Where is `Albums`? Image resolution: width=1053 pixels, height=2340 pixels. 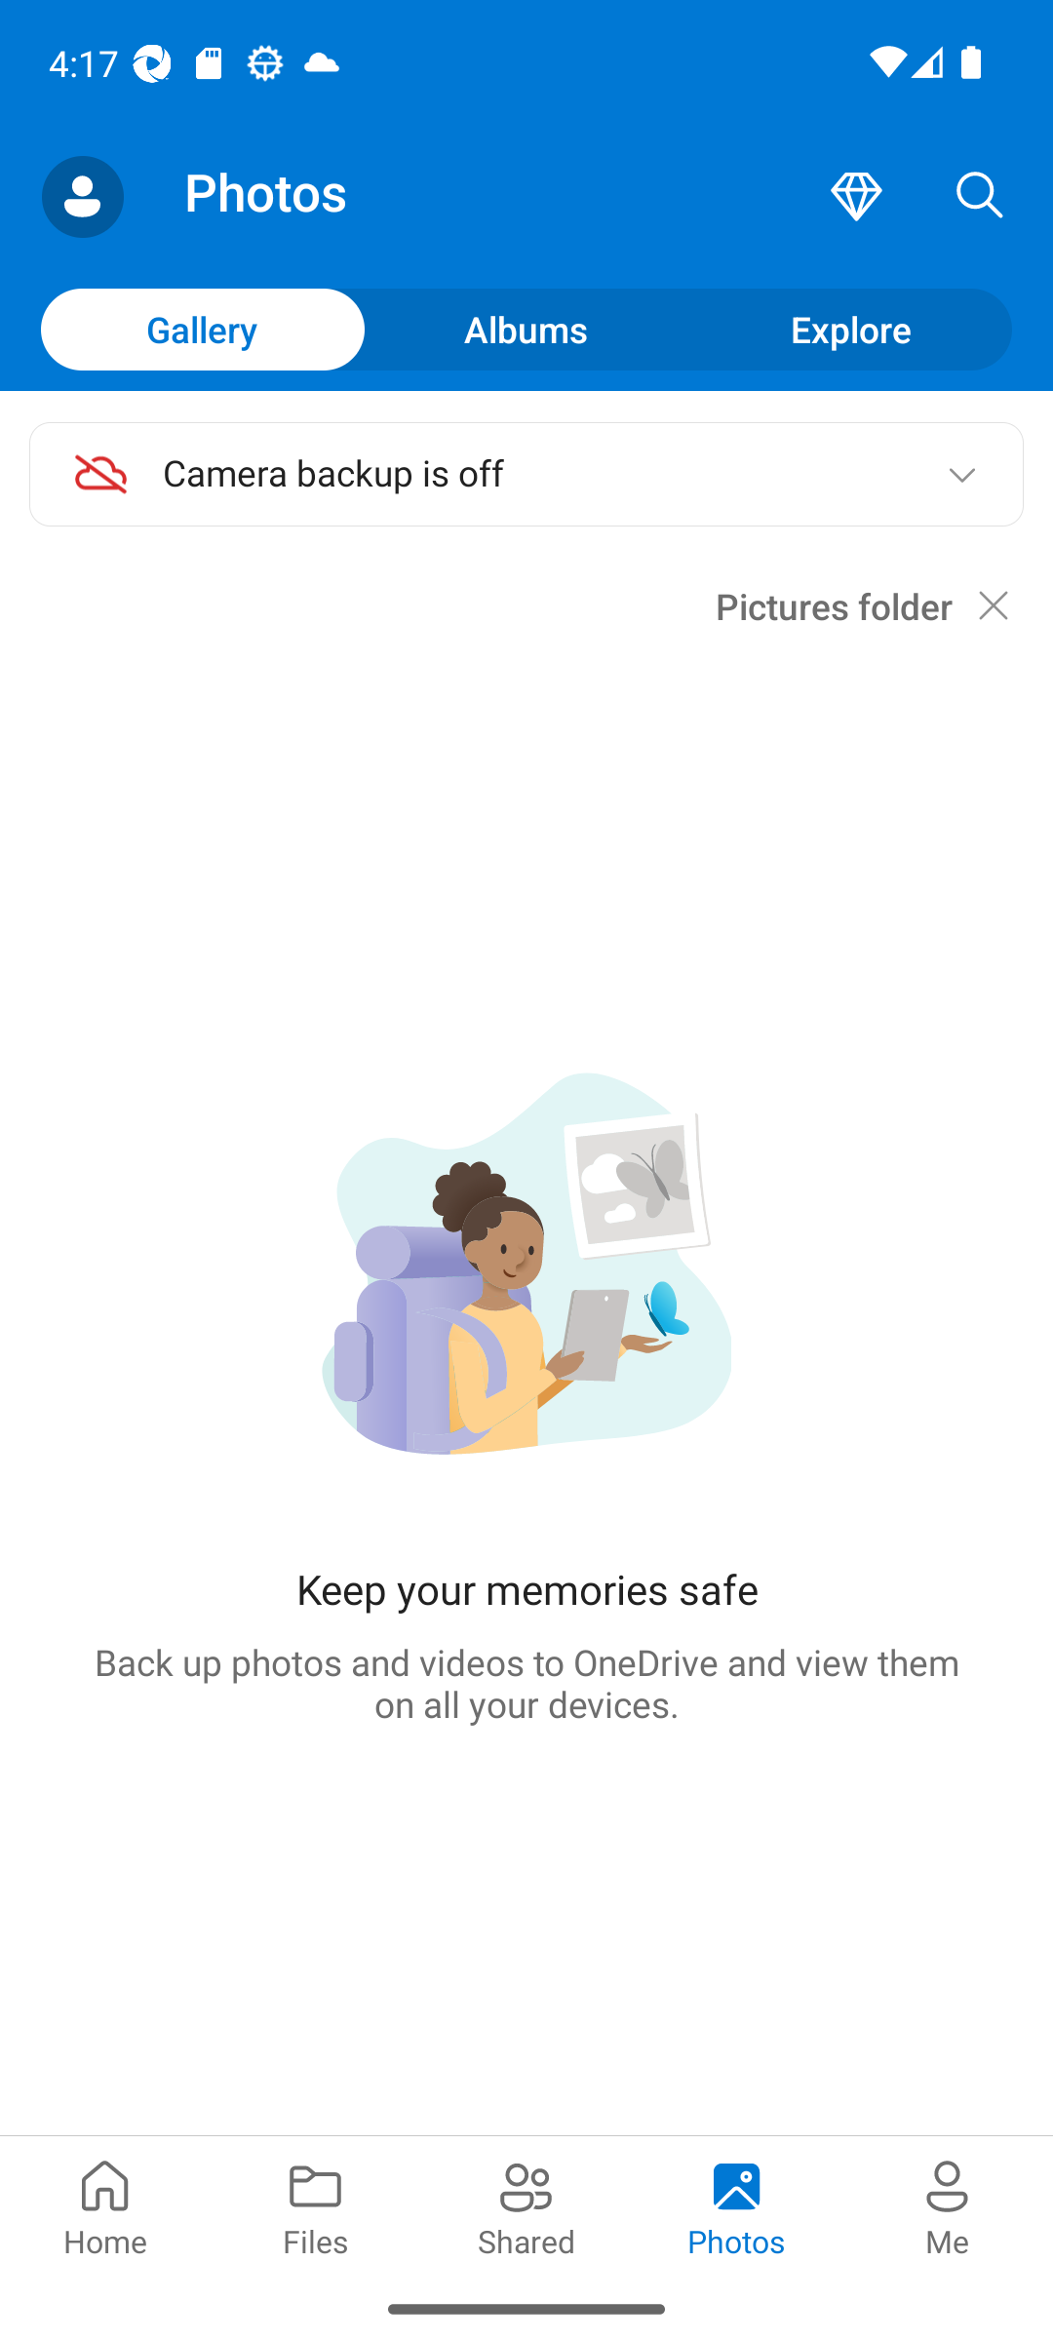 Albums is located at coordinates (526, 329).